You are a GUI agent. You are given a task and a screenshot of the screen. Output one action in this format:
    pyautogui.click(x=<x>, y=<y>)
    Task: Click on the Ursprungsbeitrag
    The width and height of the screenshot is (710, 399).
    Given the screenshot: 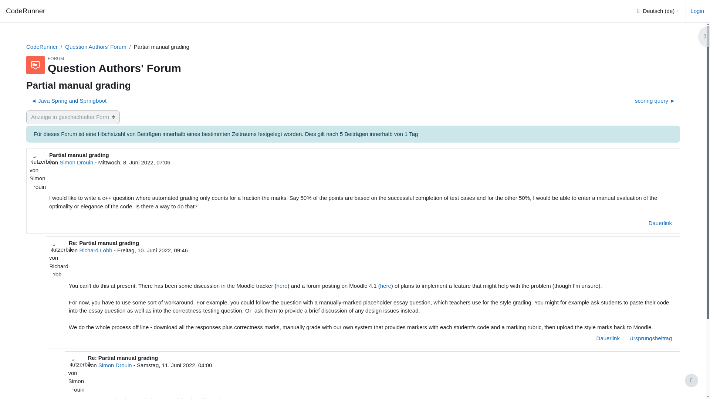 What is the action you would take?
    pyautogui.click(x=650, y=338)
    